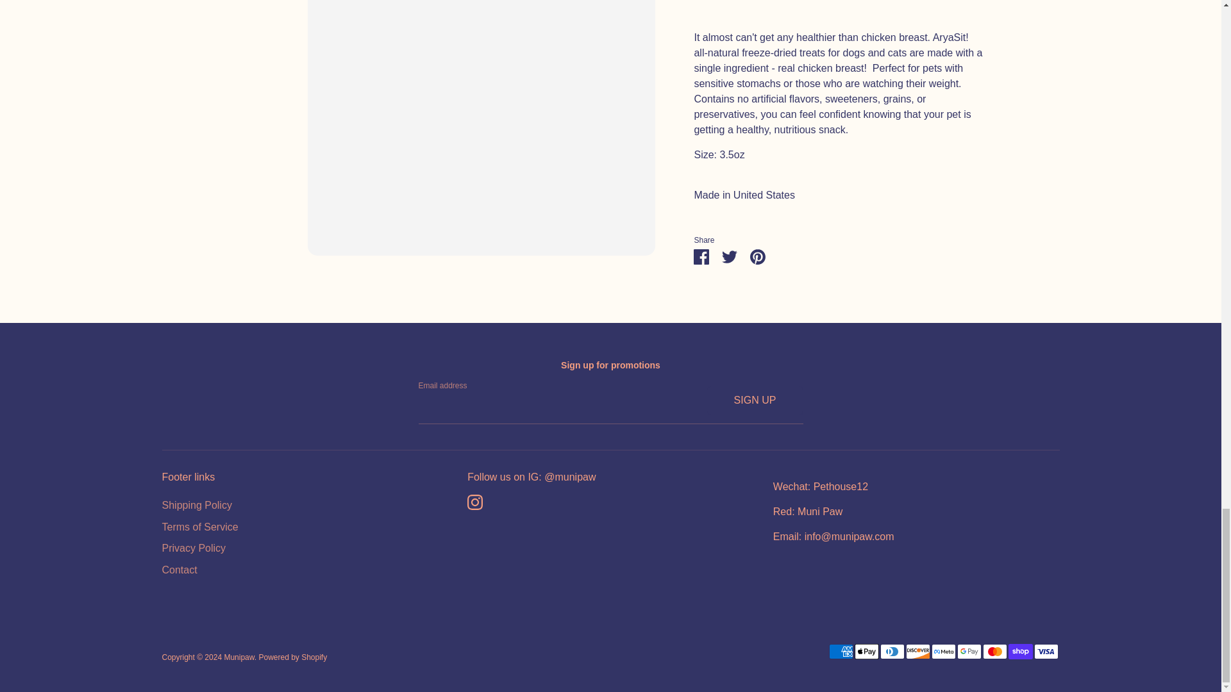 This screenshot has width=1231, height=692. Describe the element at coordinates (866, 652) in the screenshot. I see `Apple Pay` at that location.